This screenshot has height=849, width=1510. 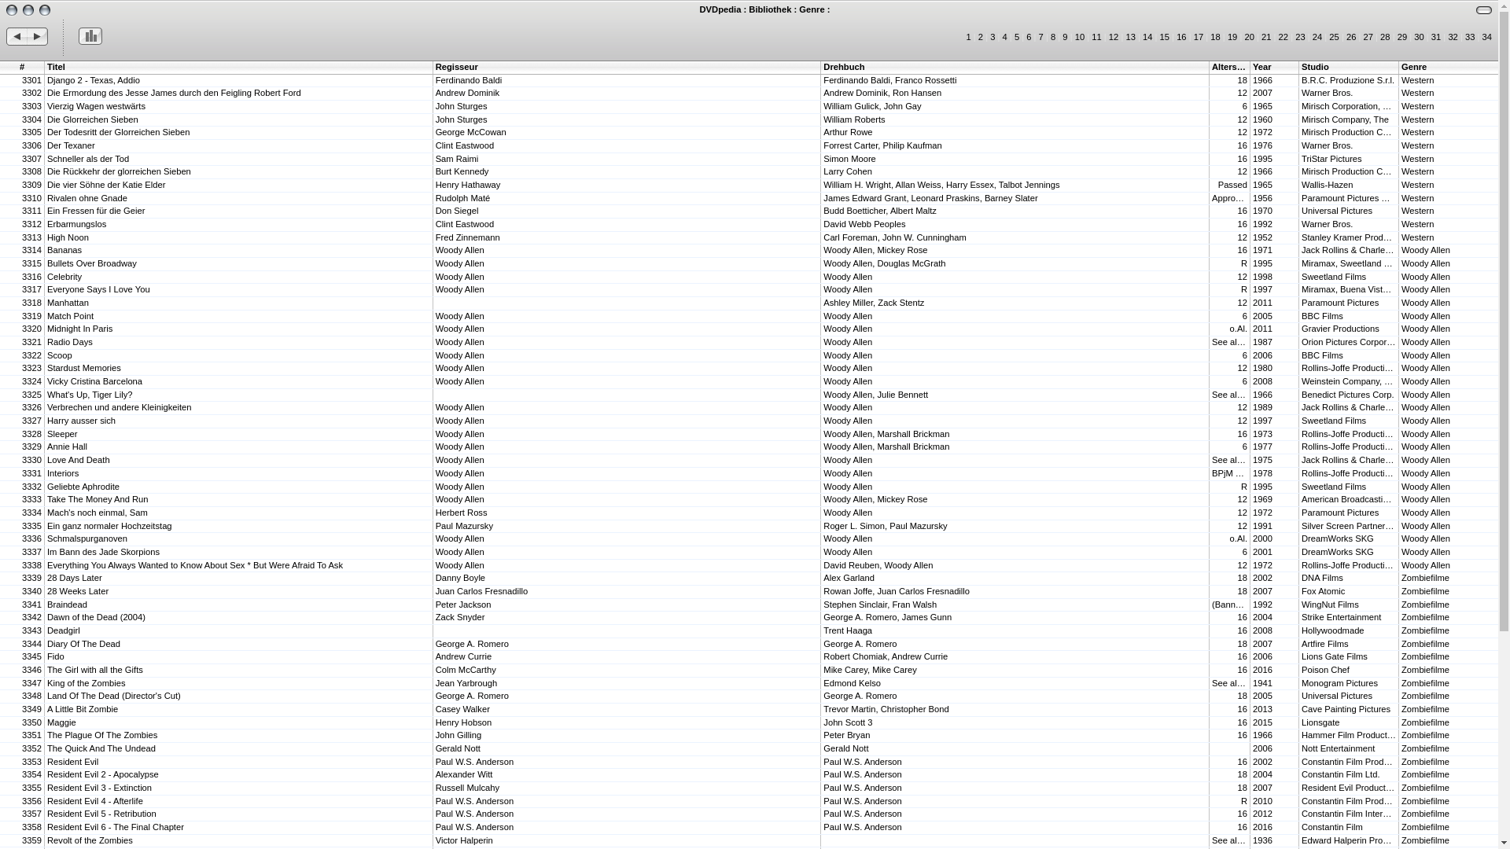 What do you see at coordinates (1419, 37) in the screenshot?
I see `30` at bounding box center [1419, 37].